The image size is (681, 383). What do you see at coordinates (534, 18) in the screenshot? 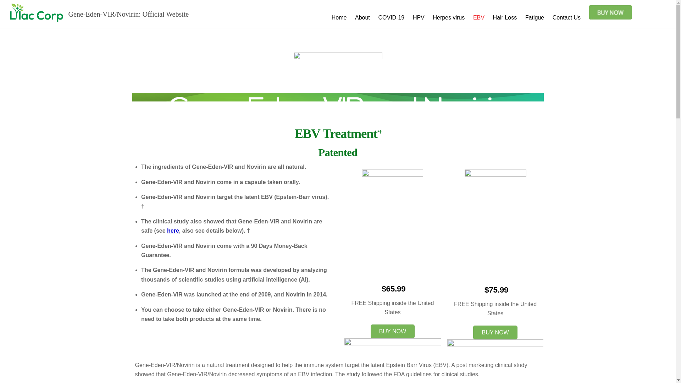
I see `Fatigue` at bounding box center [534, 18].